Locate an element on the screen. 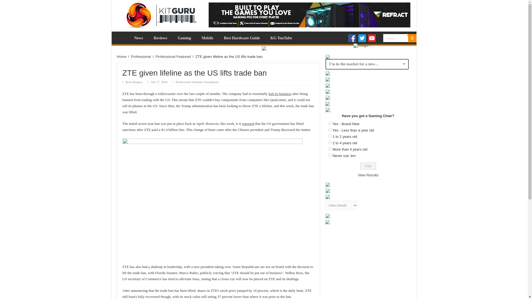 The height and width of the screenshot is (299, 532). News is located at coordinates (139, 37).